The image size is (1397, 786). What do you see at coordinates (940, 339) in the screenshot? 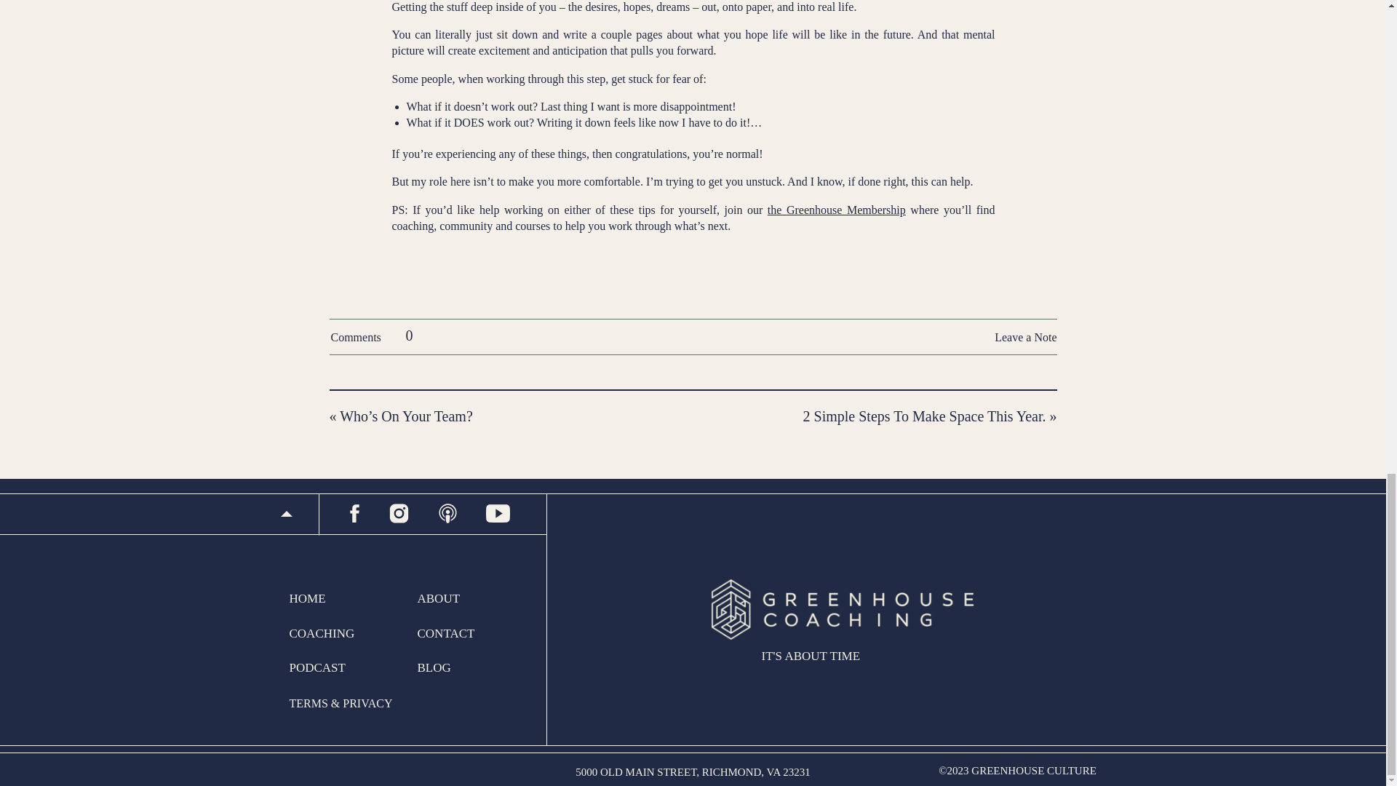
I see `Leave a Note` at bounding box center [940, 339].